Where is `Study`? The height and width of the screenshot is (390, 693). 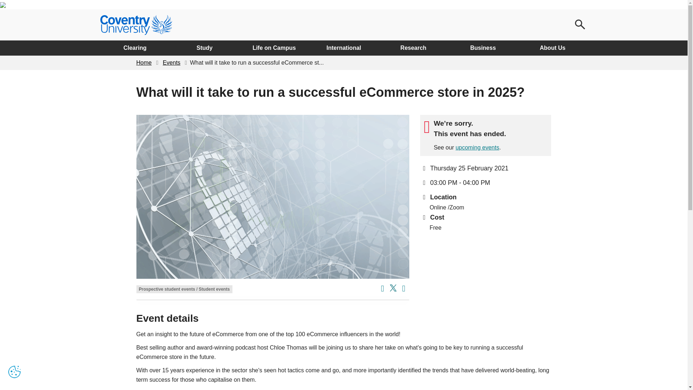
Study is located at coordinates (204, 48).